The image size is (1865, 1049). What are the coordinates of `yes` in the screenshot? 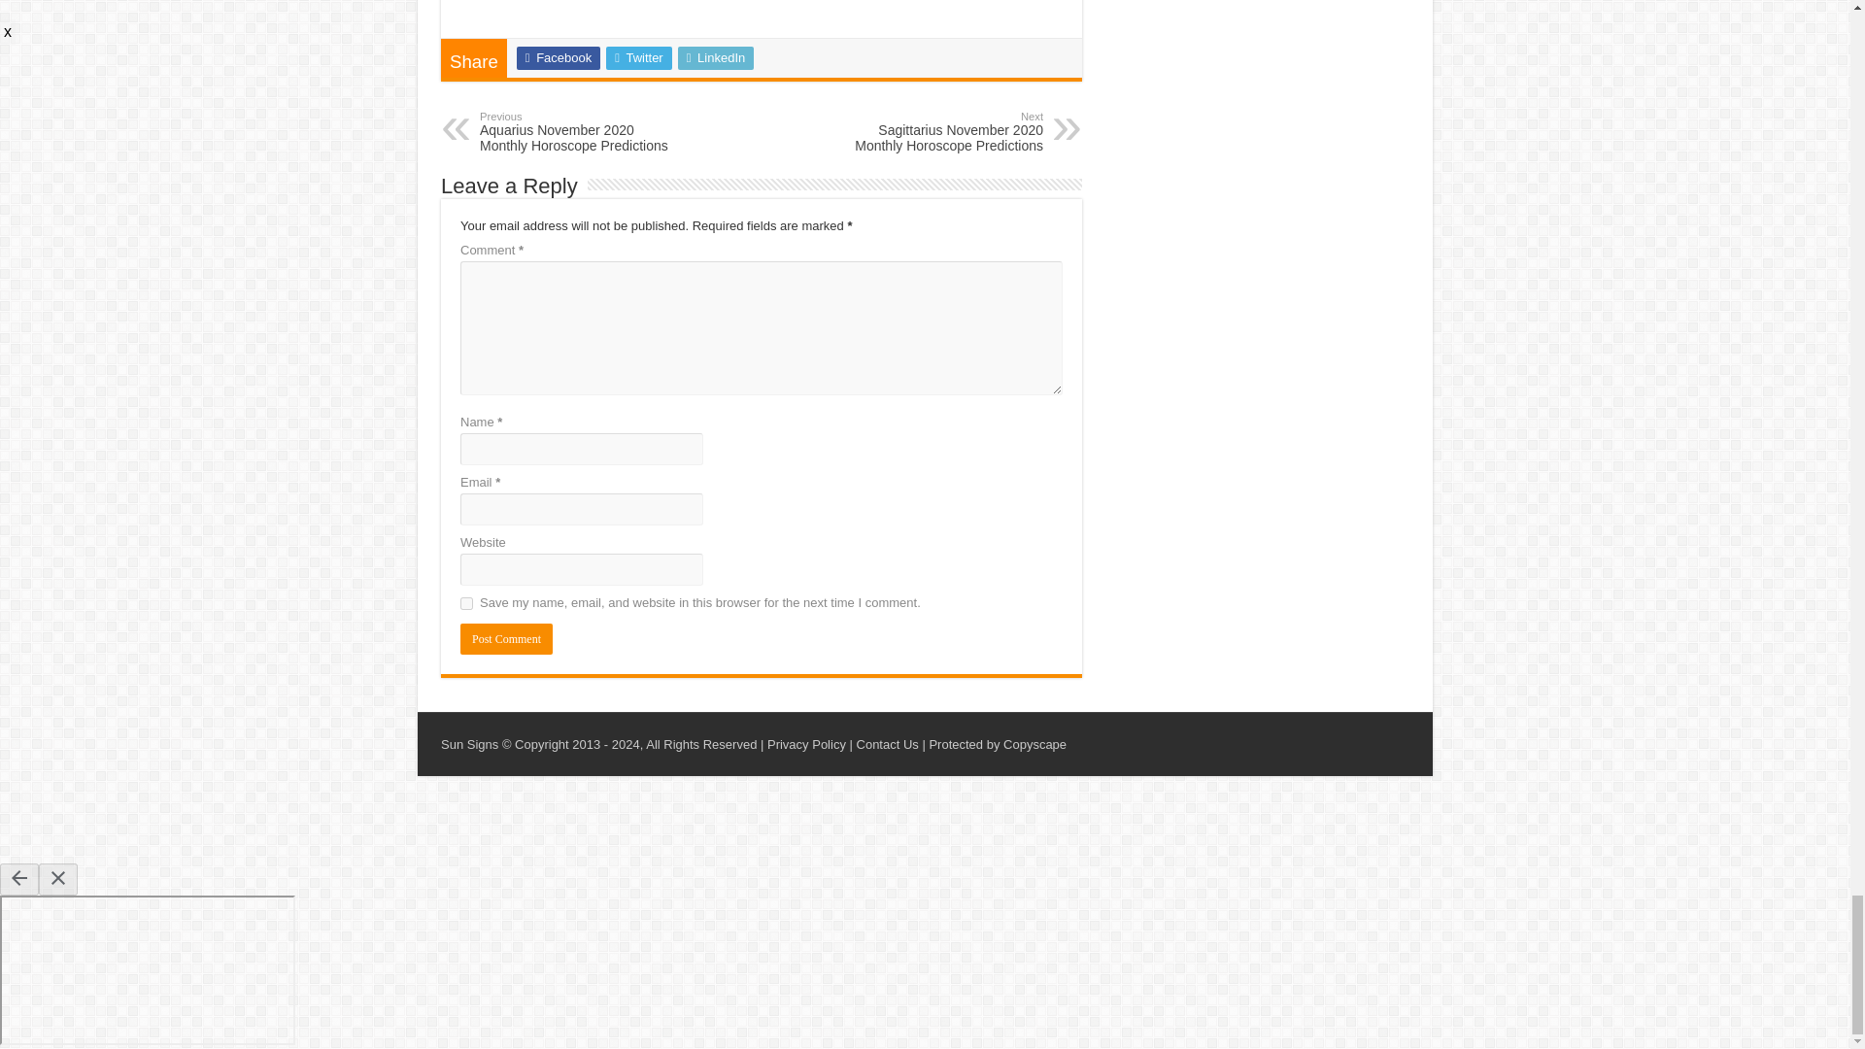 It's located at (466, 602).